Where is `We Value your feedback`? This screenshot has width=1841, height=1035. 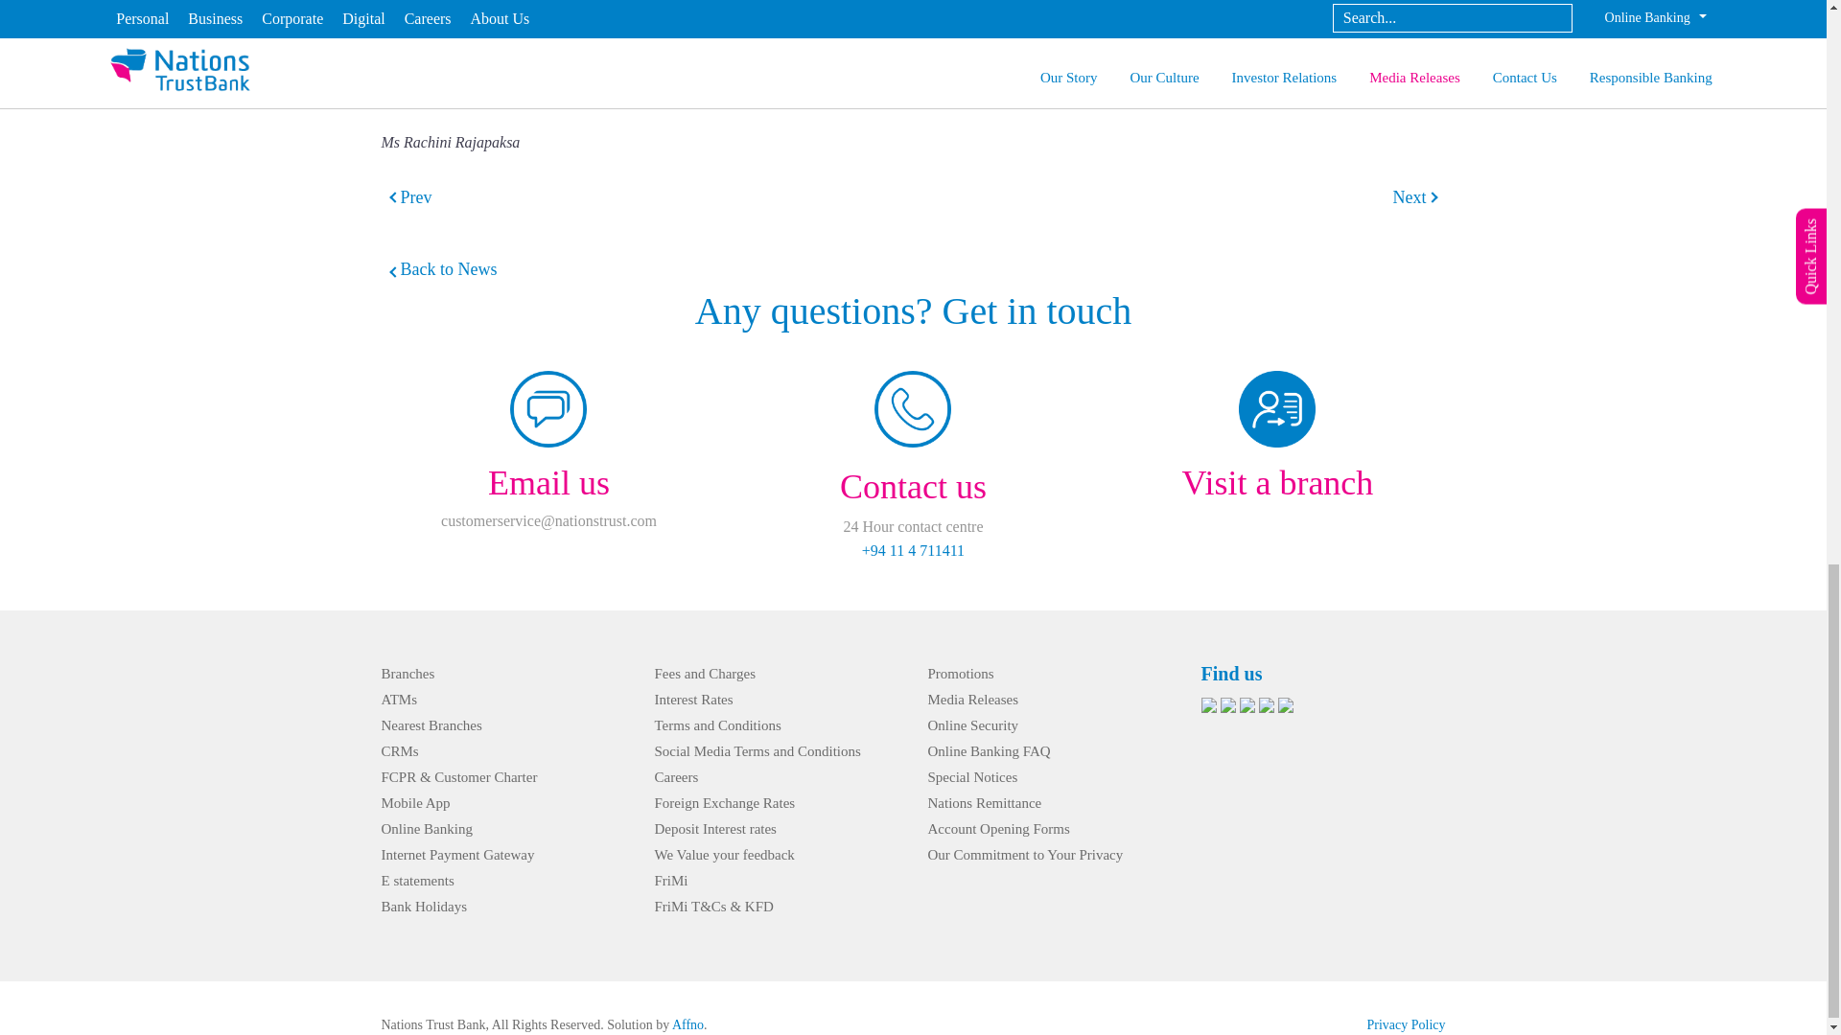 We Value your feedback is located at coordinates (723, 855).